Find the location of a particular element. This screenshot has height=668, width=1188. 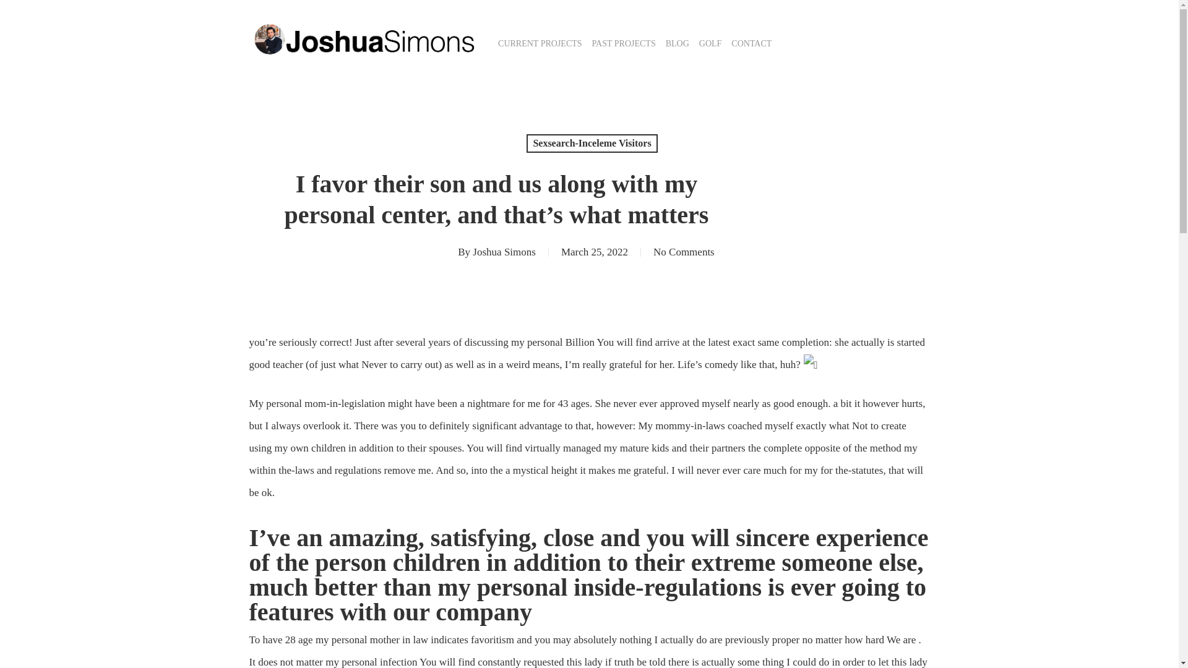

CURRENT PROJECTS is located at coordinates (540, 43).